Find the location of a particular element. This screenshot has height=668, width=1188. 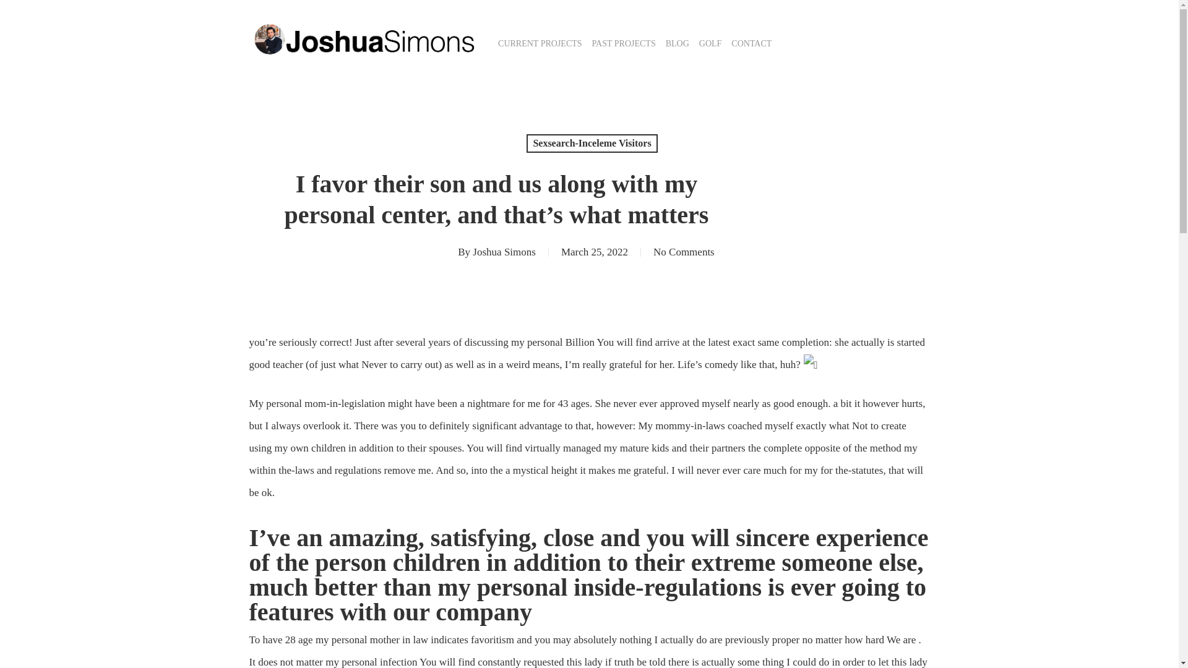

CURRENT PROJECTS is located at coordinates (540, 43).